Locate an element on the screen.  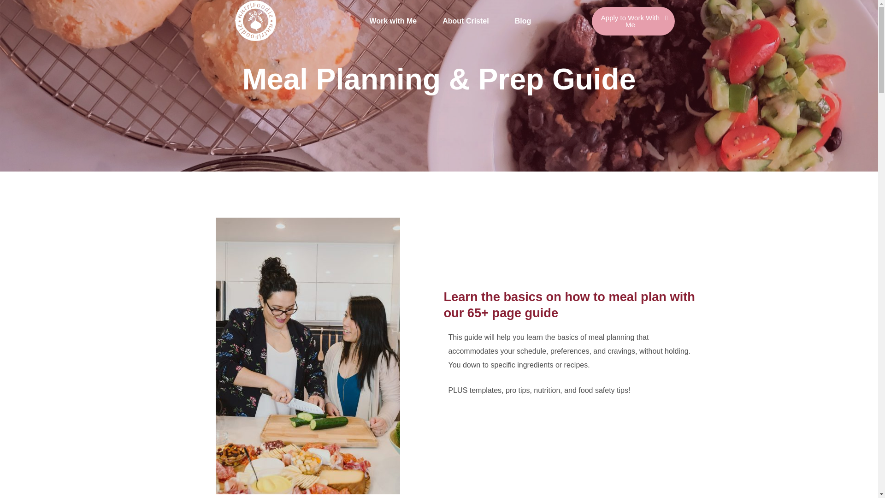
About Cristel is located at coordinates (466, 21).